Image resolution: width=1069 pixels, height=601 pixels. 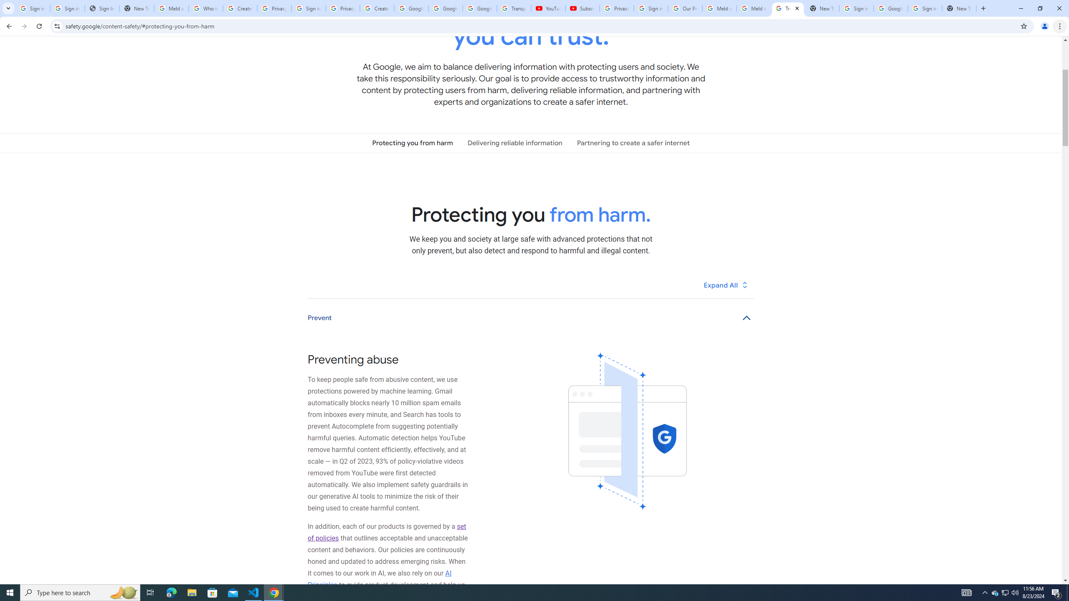 I want to click on AI Principles, so click(x=380, y=579).